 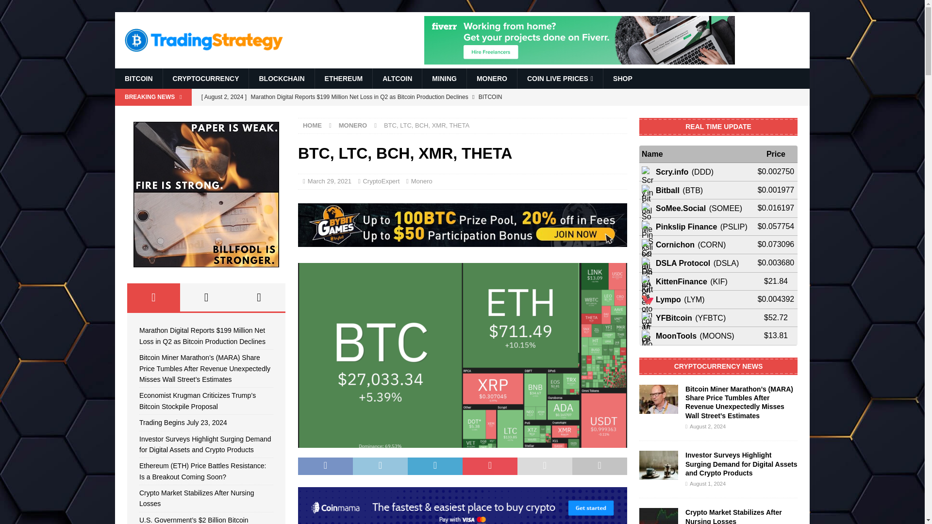 What do you see at coordinates (622, 79) in the screenshot?
I see `SHOP` at bounding box center [622, 79].